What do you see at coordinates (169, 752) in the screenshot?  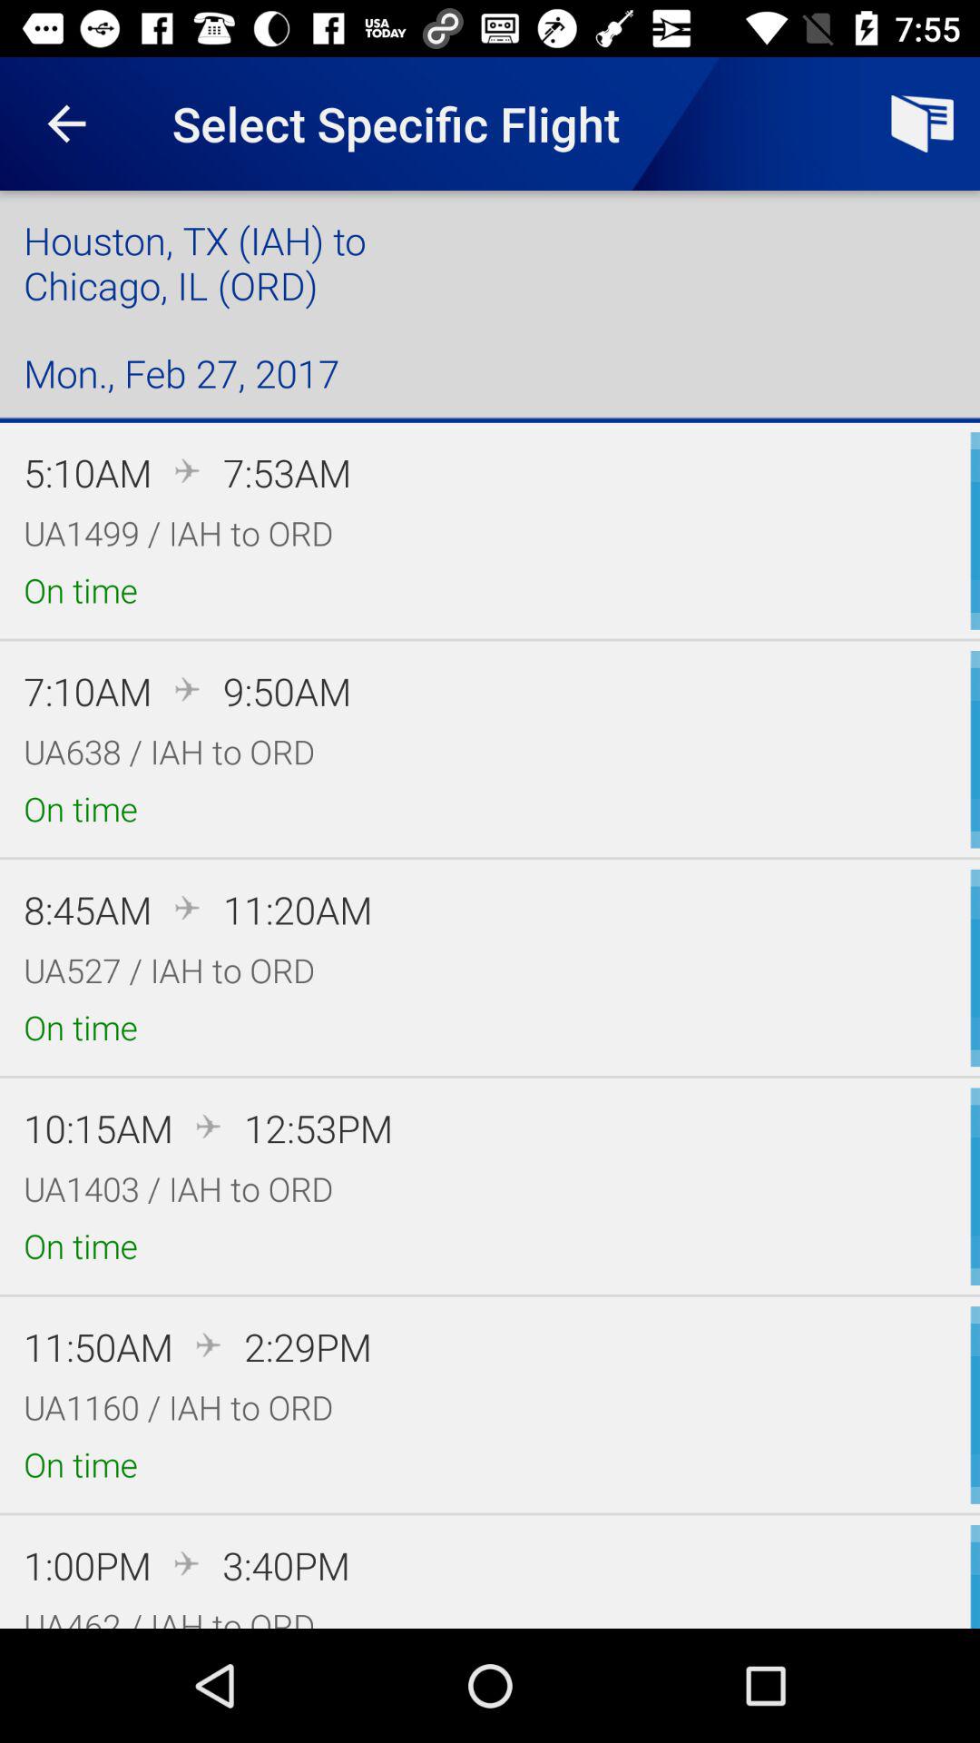 I see `press icon above the on time item` at bounding box center [169, 752].